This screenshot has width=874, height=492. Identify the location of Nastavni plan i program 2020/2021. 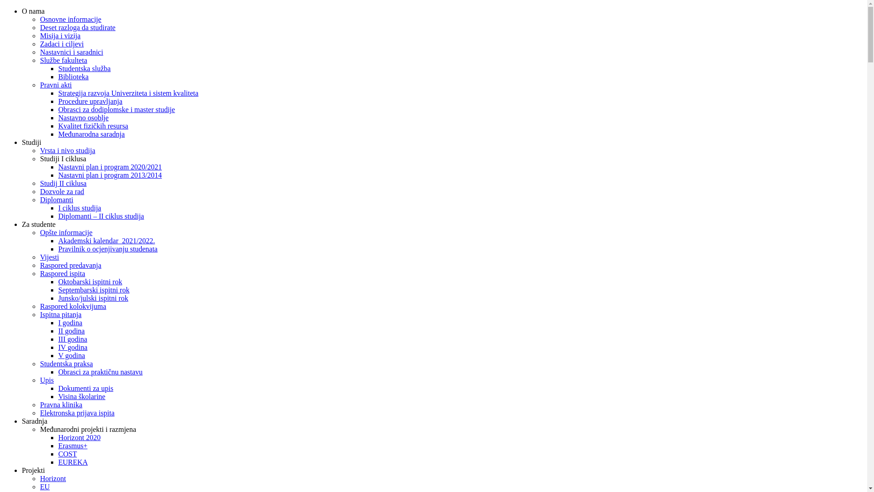
(110, 167).